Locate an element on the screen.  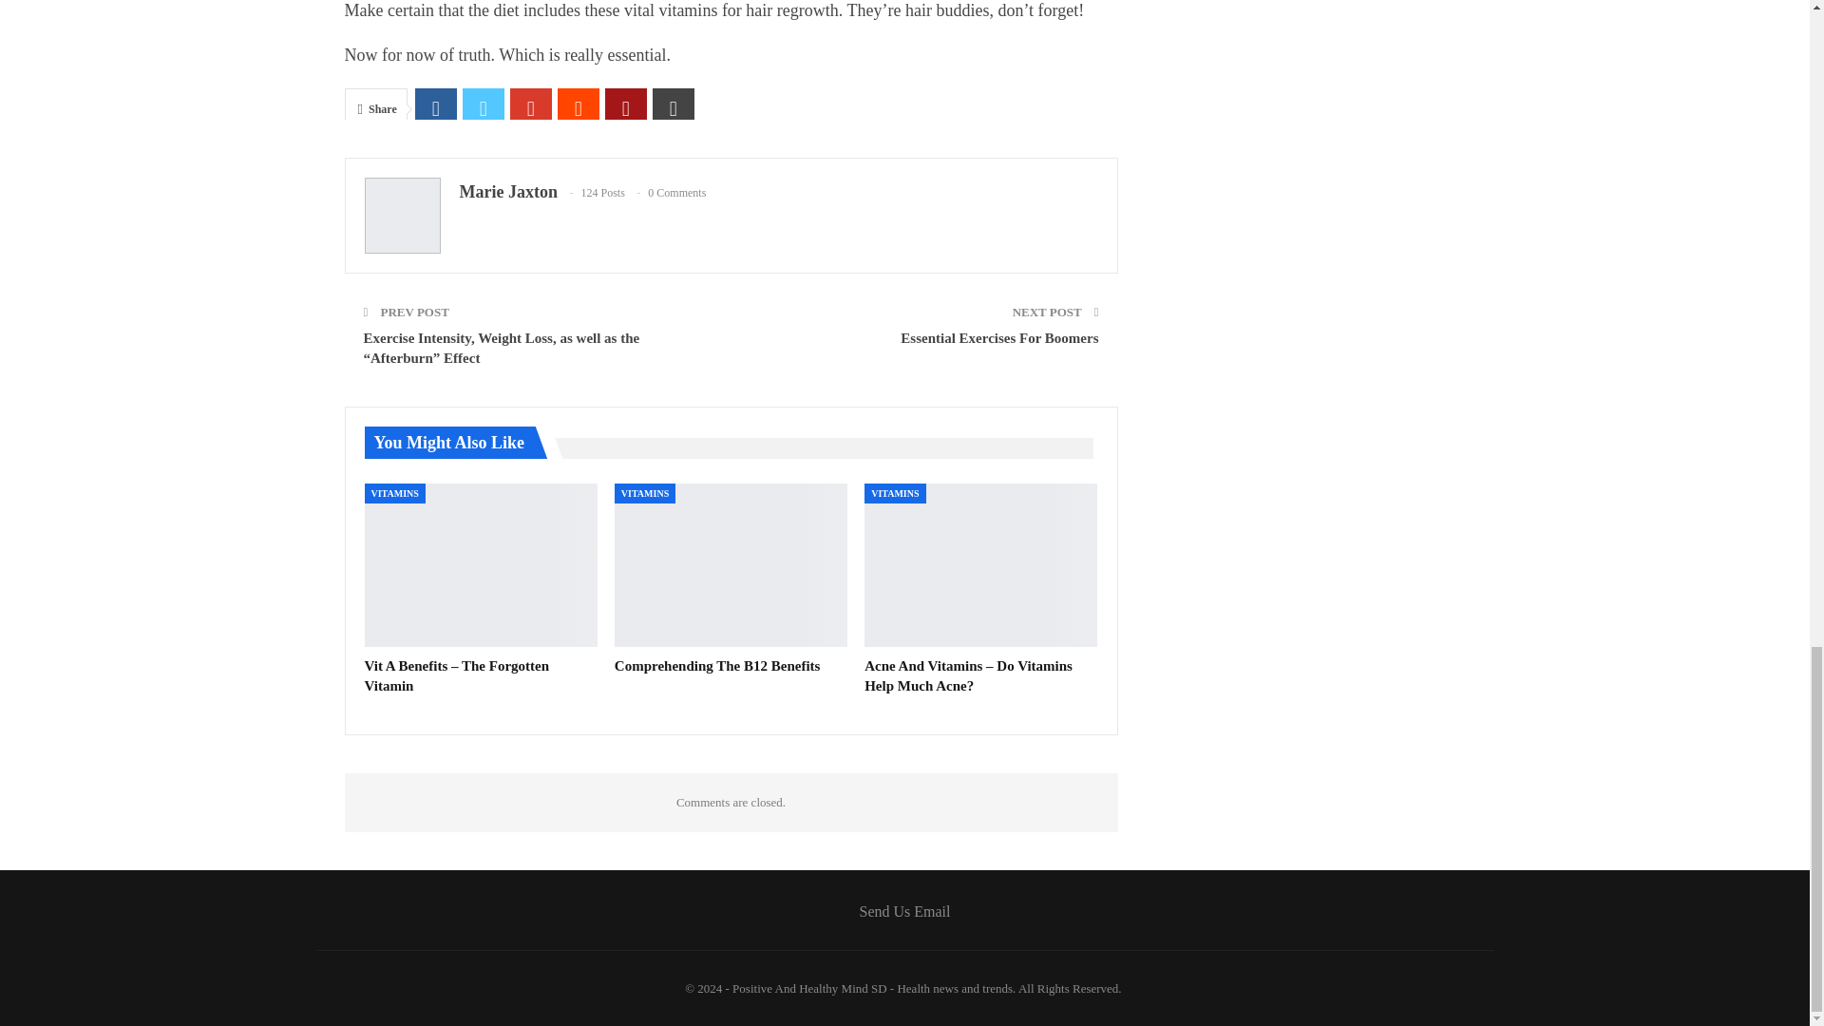
VITAMINS is located at coordinates (395, 493).